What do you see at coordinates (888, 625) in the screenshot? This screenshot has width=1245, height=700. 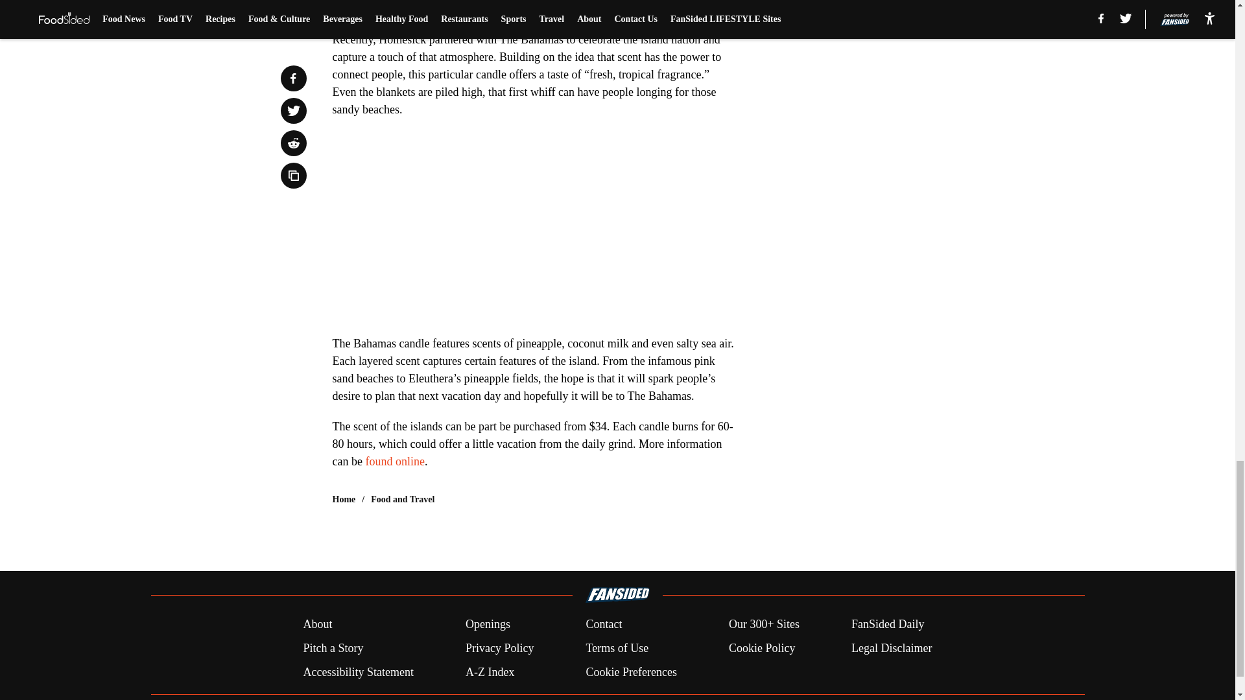 I see `FanSided Daily` at bounding box center [888, 625].